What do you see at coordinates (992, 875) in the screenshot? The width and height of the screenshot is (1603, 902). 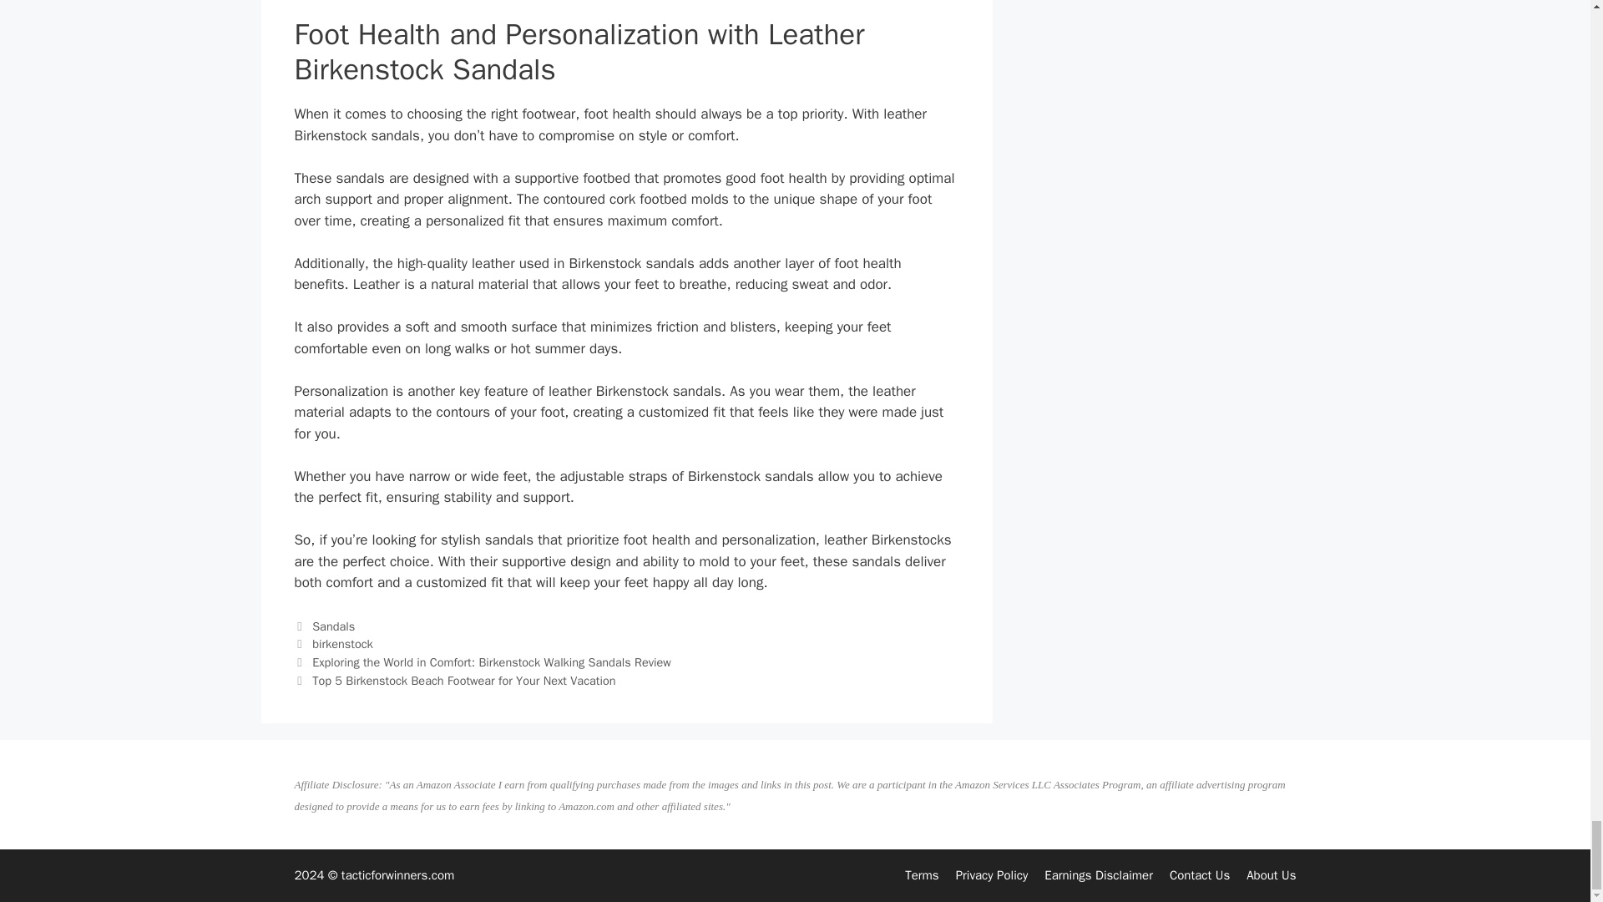 I see `Privacy Policy` at bounding box center [992, 875].